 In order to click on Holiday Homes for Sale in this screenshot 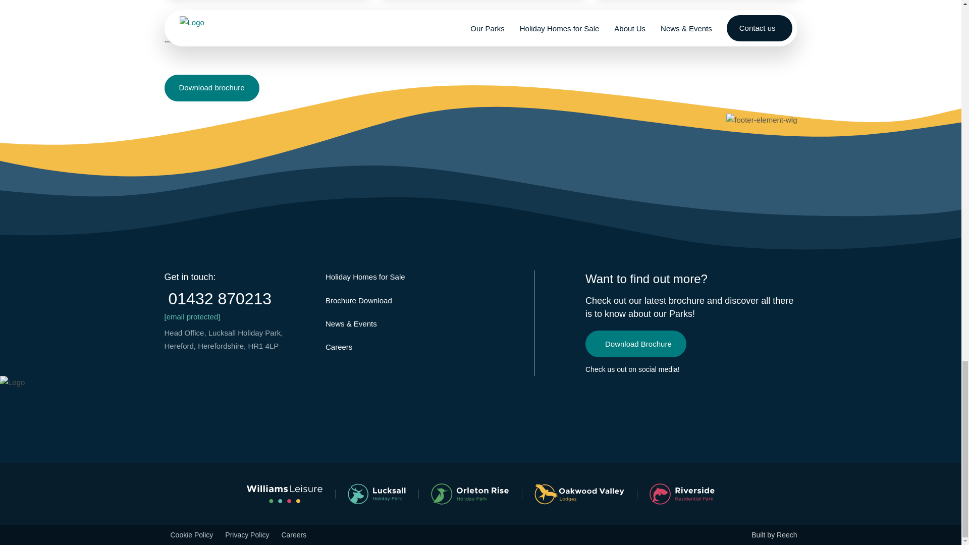, I will do `click(365, 277)`.